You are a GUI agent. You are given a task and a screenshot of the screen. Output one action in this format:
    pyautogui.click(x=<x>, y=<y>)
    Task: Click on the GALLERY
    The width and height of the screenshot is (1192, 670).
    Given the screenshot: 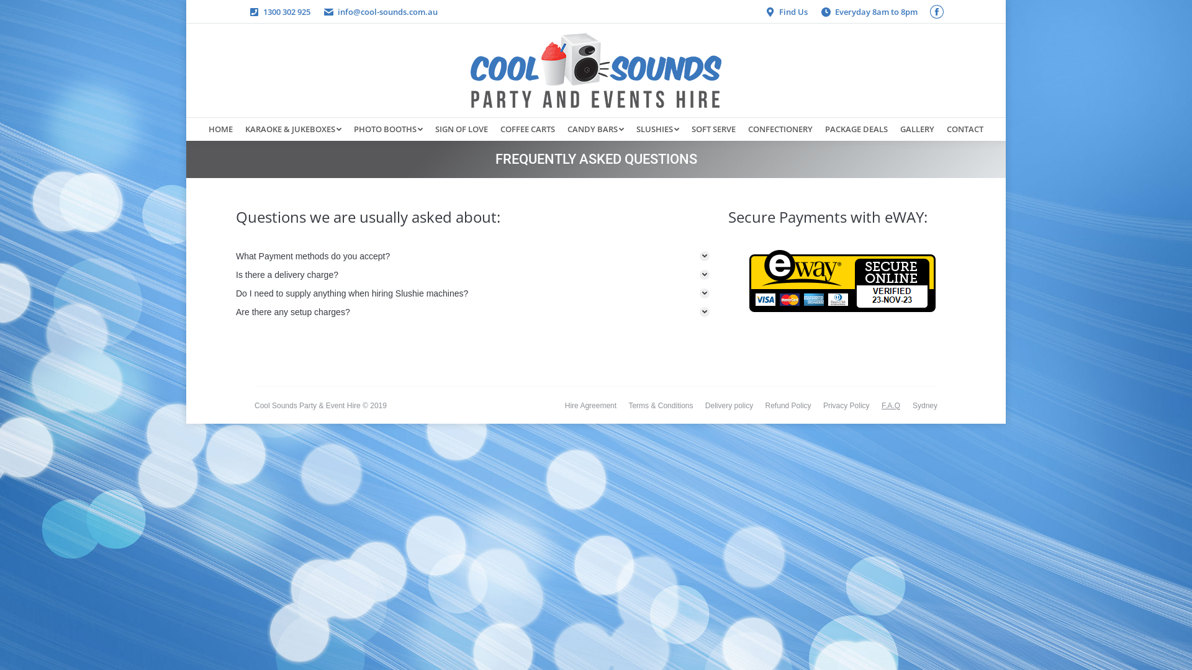 What is the action you would take?
    pyautogui.click(x=918, y=129)
    